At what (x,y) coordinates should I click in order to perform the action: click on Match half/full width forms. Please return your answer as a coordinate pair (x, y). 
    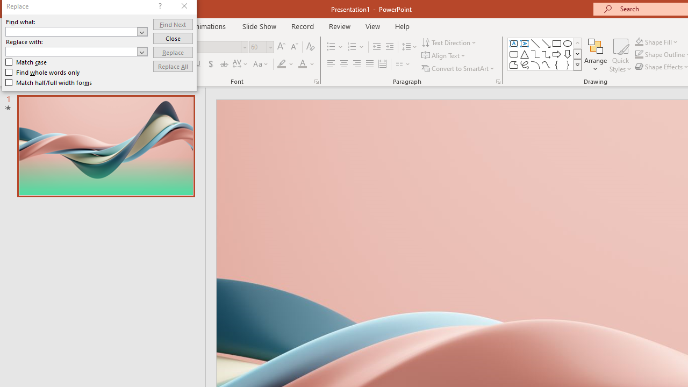
    Looking at the image, I should click on (49, 83).